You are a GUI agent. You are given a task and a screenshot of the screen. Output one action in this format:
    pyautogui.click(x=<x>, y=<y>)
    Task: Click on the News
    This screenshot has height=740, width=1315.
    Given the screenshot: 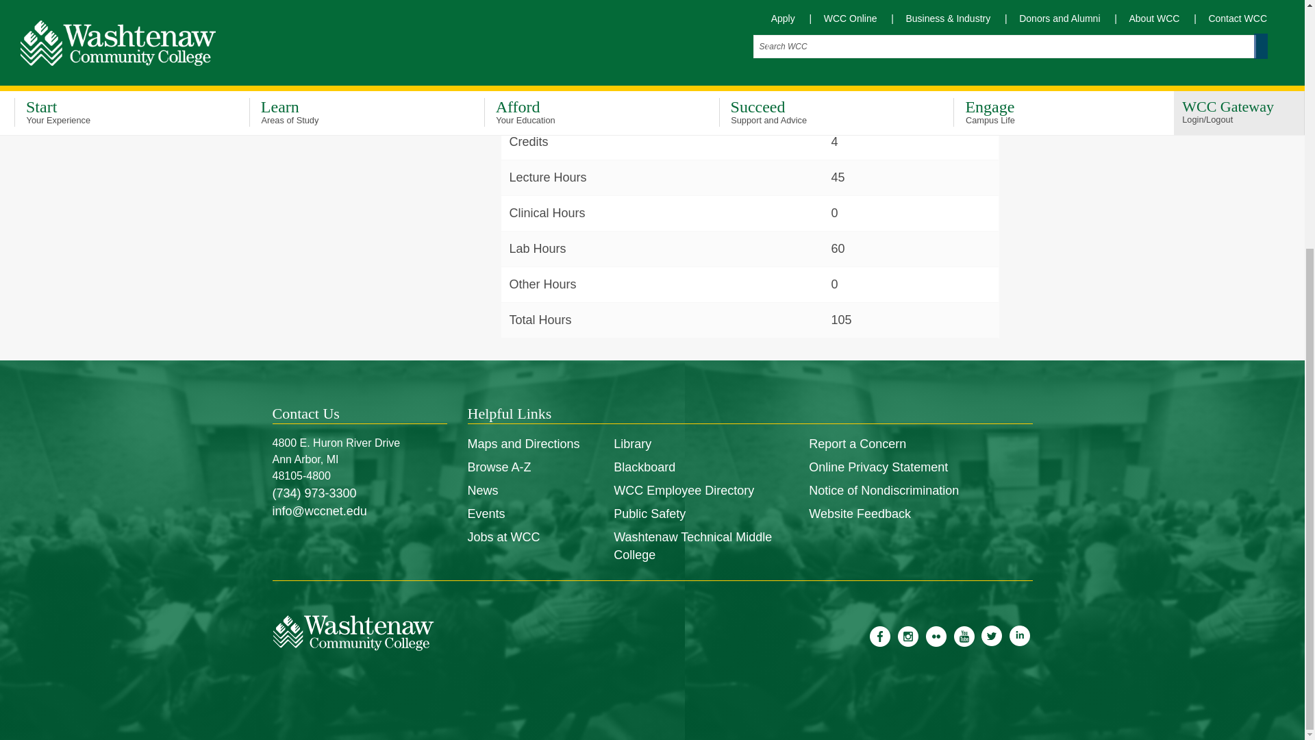 What is the action you would take?
    pyautogui.click(x=482, y=491)
    